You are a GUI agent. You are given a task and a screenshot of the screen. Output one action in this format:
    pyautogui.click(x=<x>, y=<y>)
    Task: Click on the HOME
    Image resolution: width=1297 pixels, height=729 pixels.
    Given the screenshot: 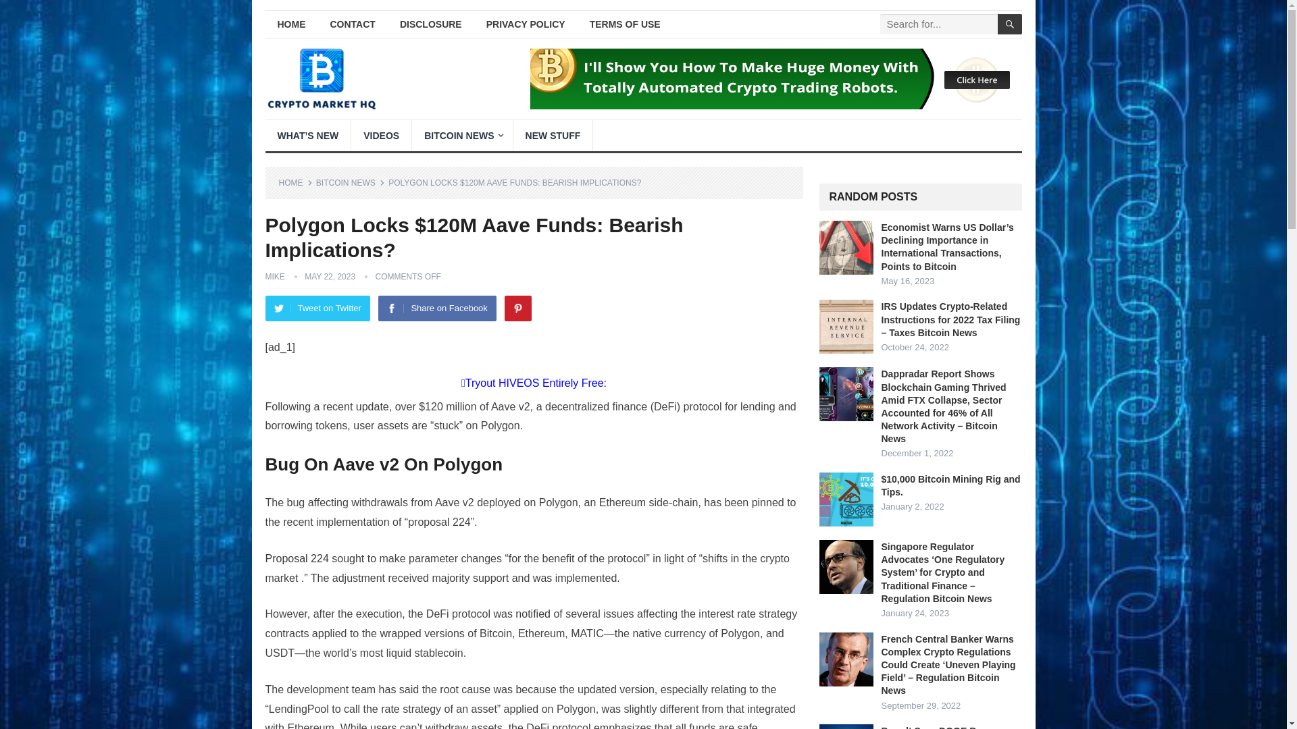 What is the action you would take?
    pyautogui.click(x=290, y=24)
    